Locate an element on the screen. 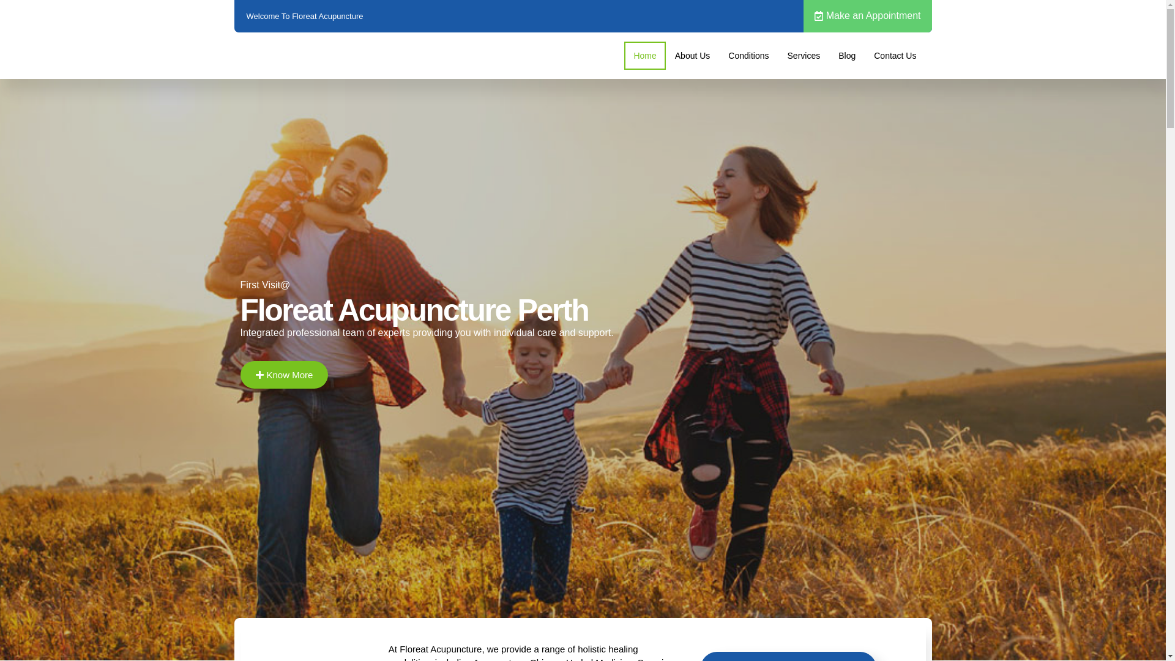  Contact Us is located at coordinates (895, 56).